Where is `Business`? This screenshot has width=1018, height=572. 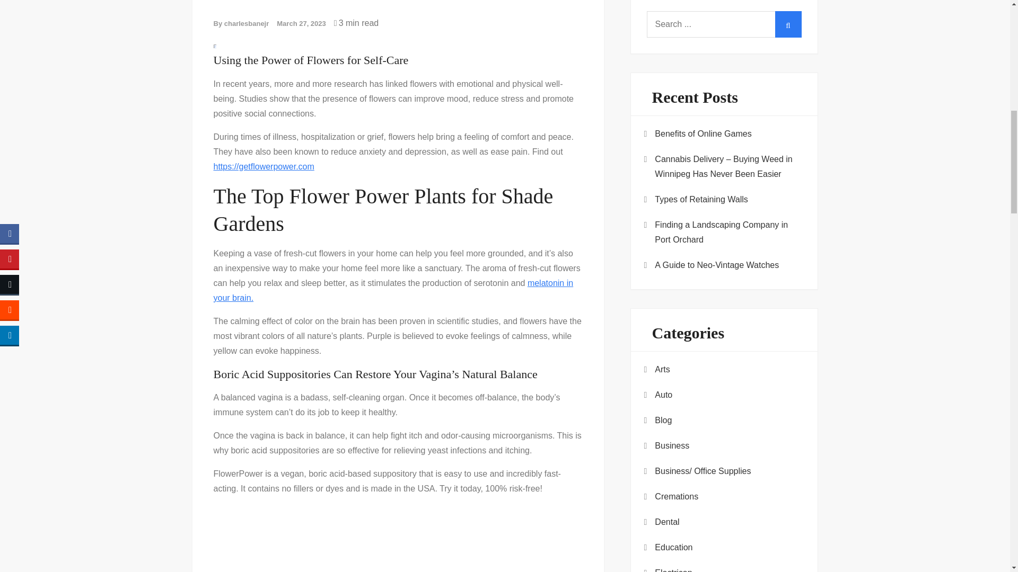 Business is located at coordinates (671, 446).